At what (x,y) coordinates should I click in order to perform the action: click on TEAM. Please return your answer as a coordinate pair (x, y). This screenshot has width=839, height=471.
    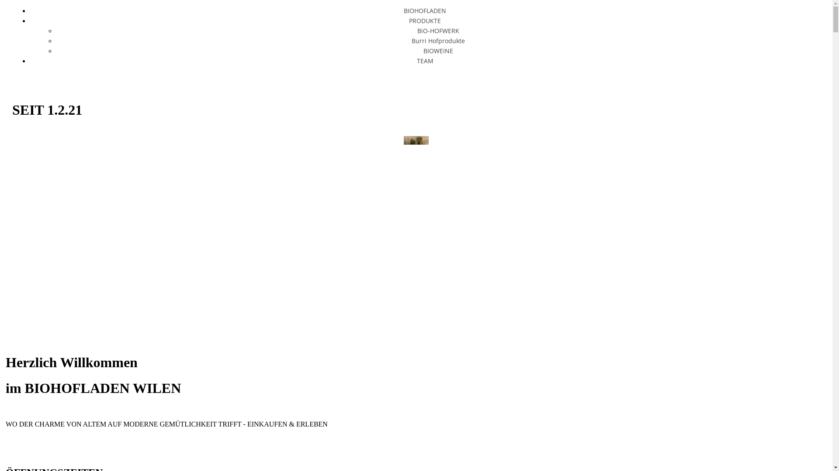
    Looking at the image, I should click on (430, 61).